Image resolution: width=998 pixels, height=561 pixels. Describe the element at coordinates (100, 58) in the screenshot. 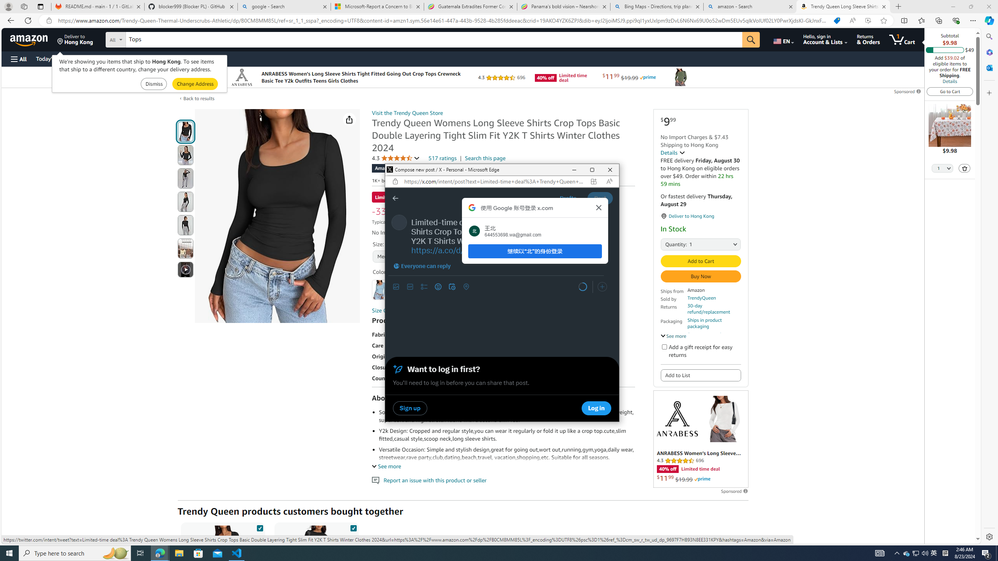

I see `Customer Service` at that location.